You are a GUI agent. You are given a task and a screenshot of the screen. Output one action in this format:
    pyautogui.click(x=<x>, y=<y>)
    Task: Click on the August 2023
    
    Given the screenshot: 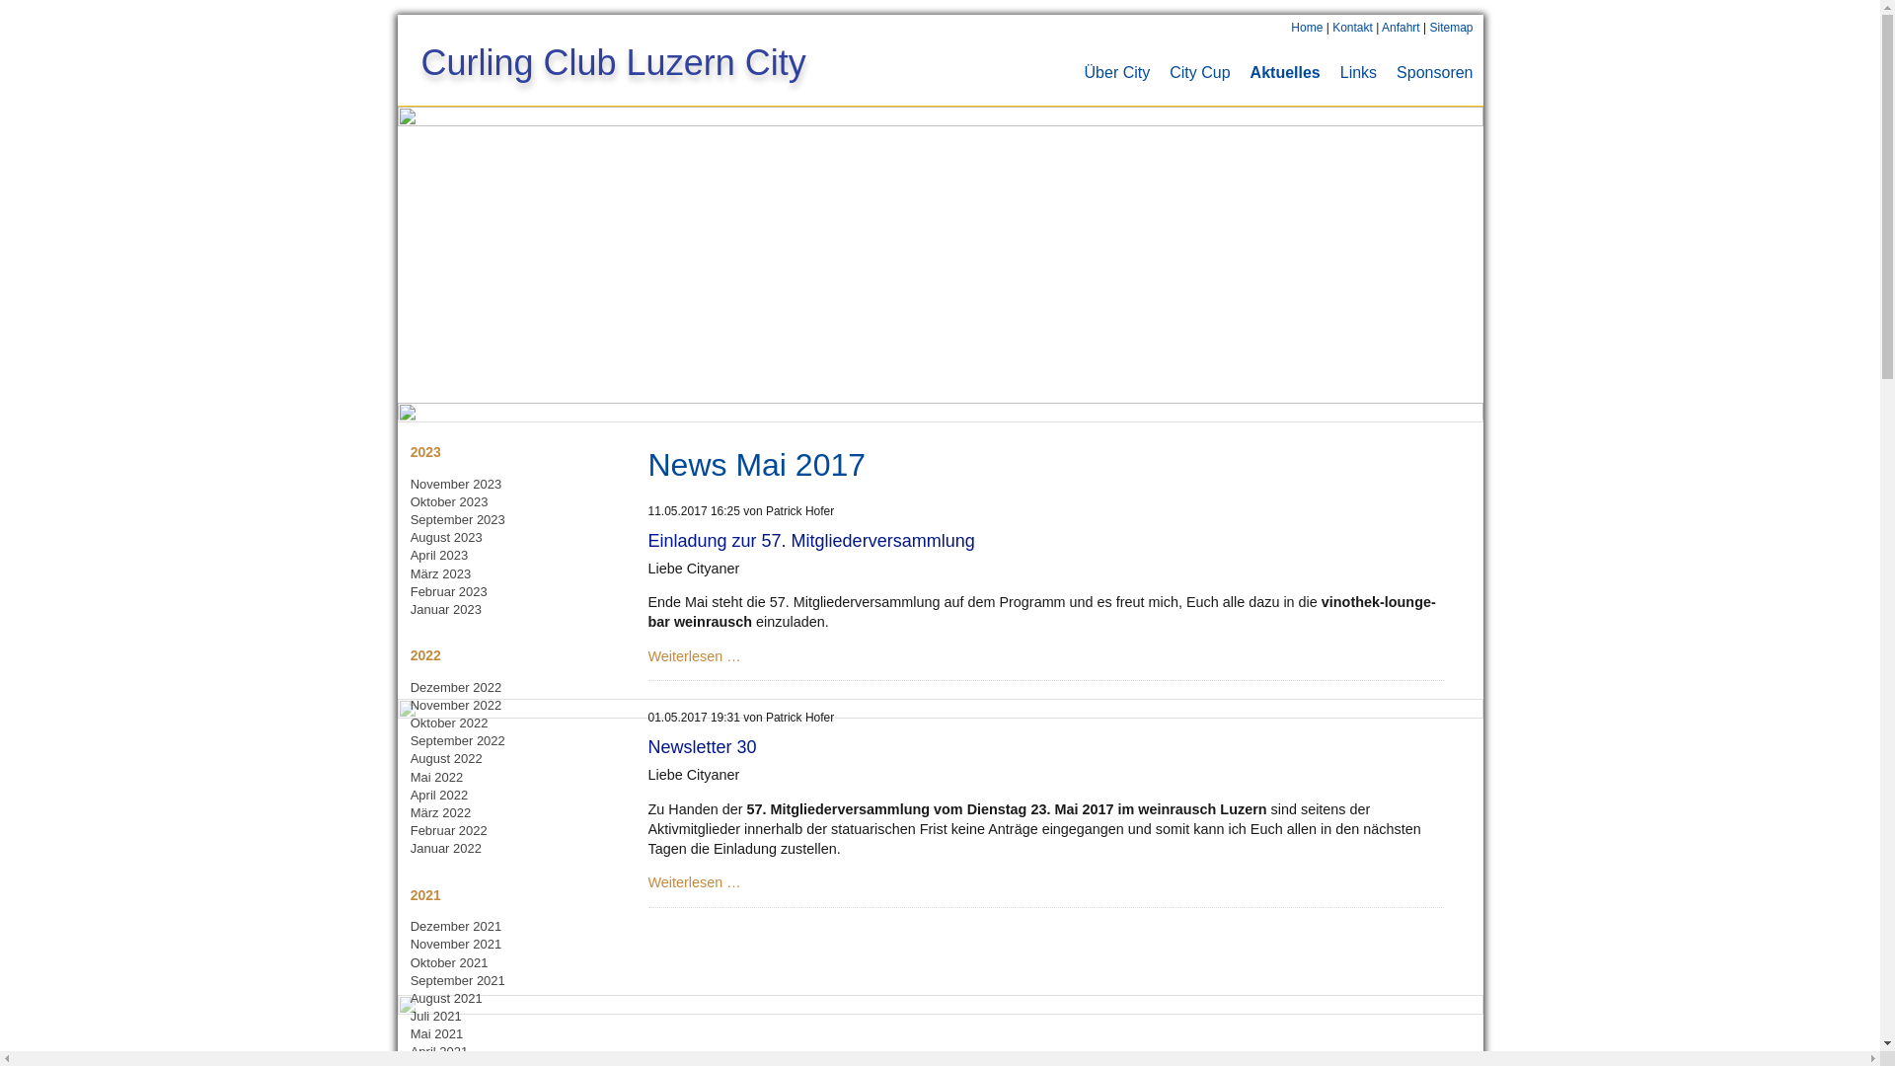 What is the action you would take?
    pyautogui.click(x=446, y=537)
    